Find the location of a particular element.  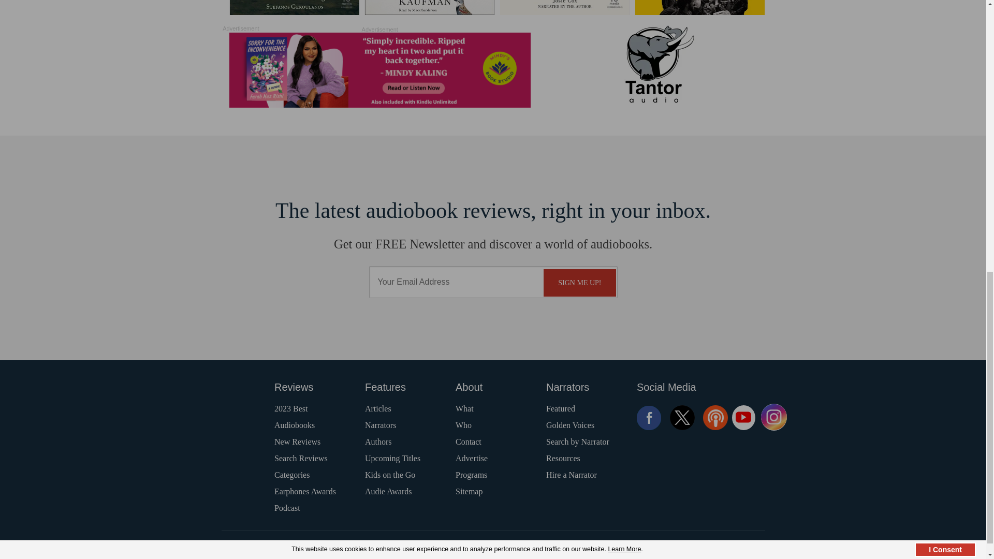

Twitter is located at coordinates (682, 417).